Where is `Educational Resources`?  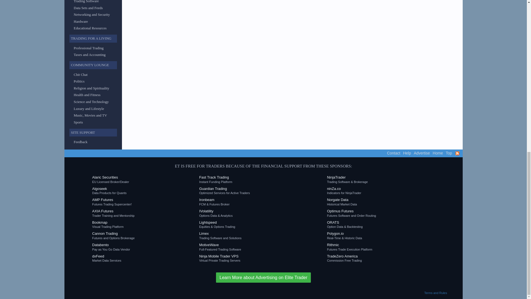
Educational Resources is located at coordinates (90, 28).